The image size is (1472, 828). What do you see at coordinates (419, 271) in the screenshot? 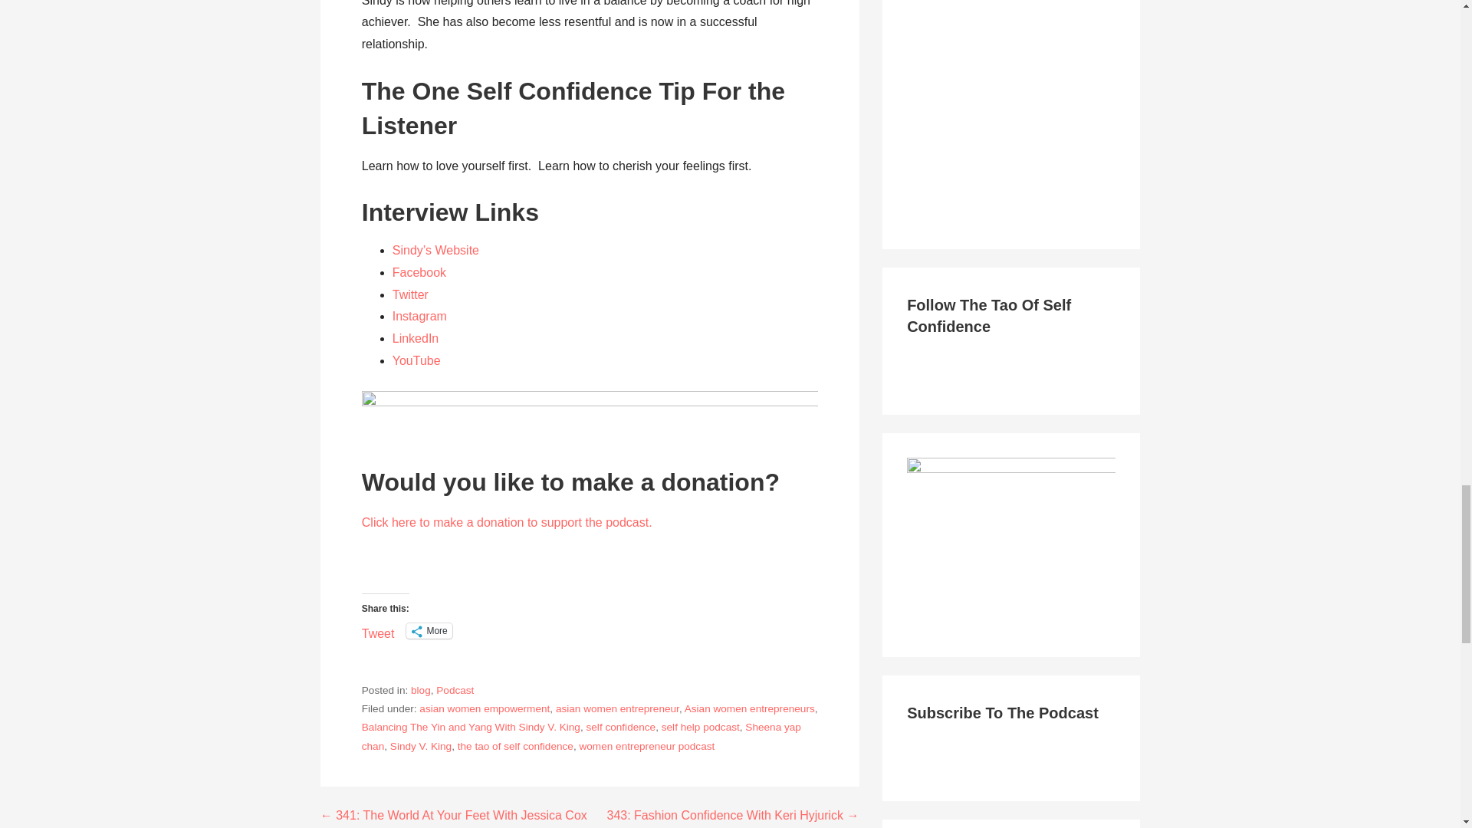
I see `Facebook` at bounding box center [419, 271].